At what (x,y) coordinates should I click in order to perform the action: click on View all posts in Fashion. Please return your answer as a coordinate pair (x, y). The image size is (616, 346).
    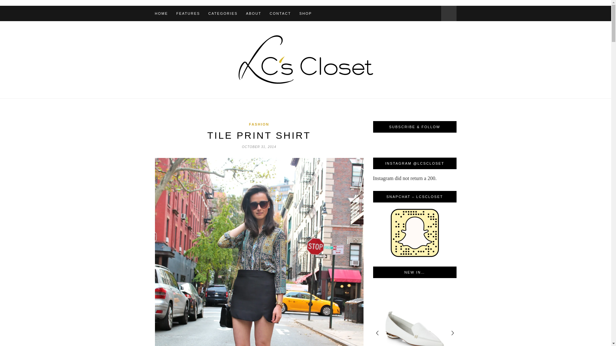
    Looking at the image, I should click on (259, 124).